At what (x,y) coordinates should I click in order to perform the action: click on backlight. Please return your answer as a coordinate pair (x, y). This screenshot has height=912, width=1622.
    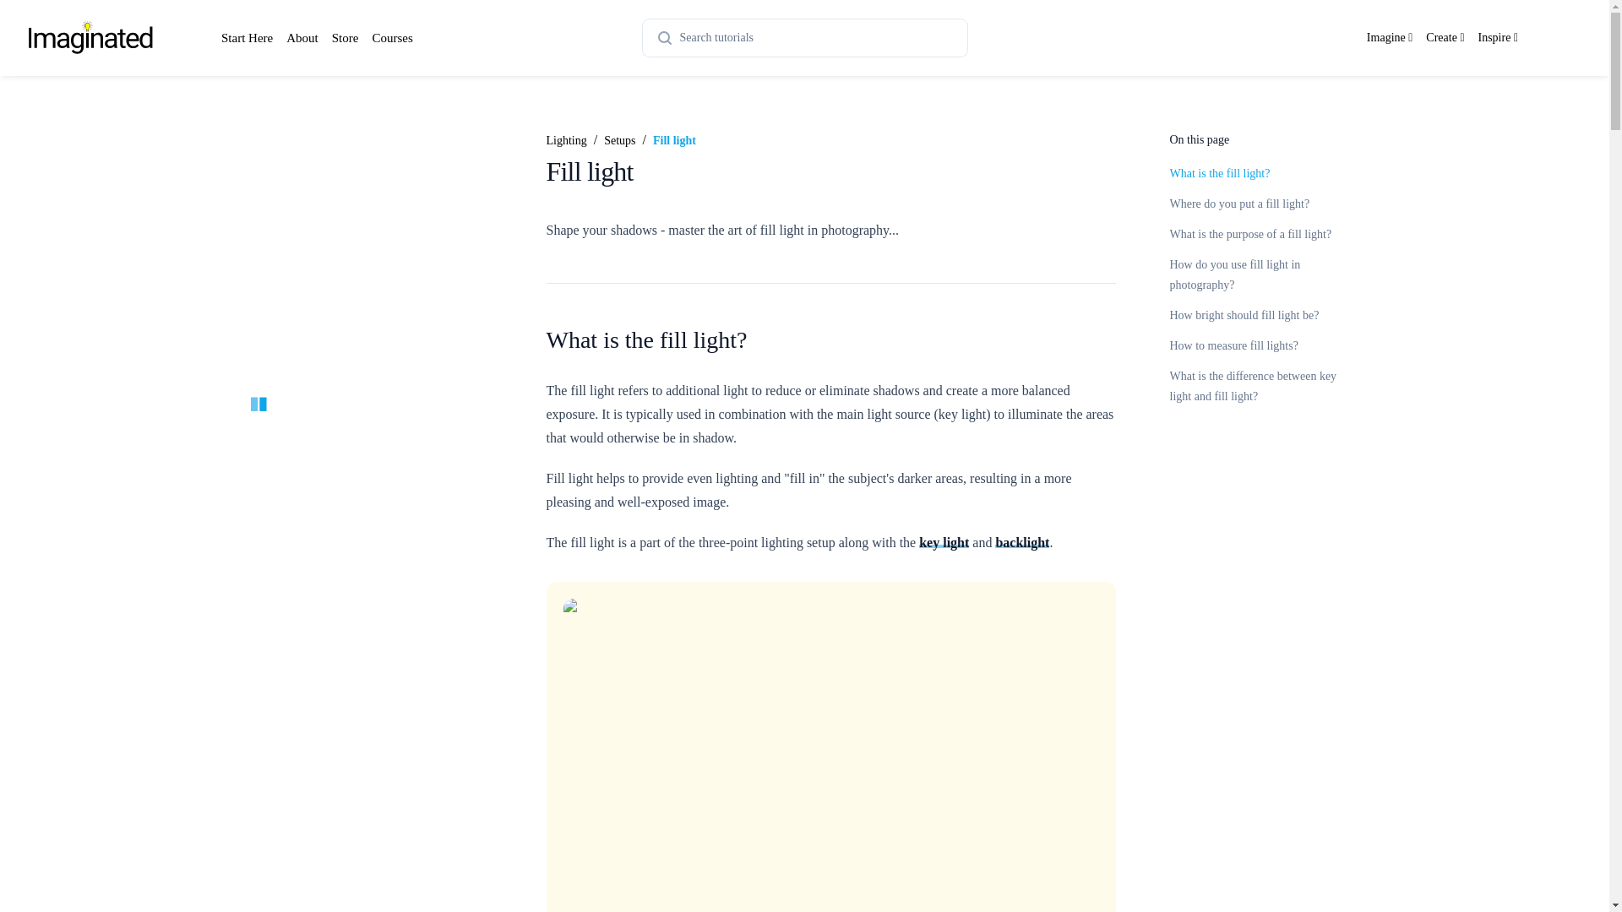
    Looking at the image, I should click on (1022, 542).